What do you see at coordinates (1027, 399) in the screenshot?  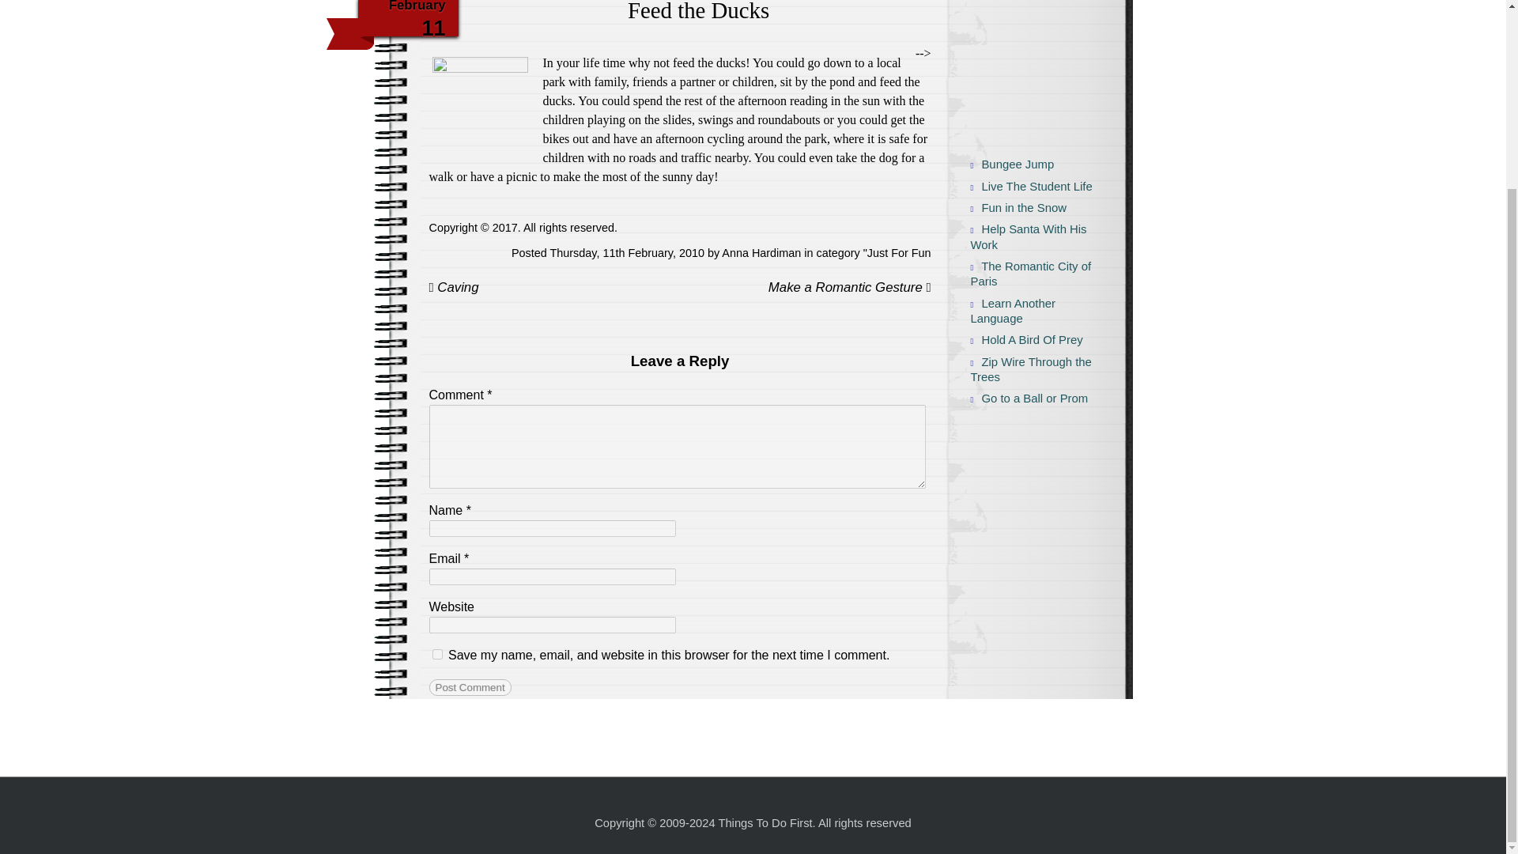 I see `Go to a Ball or Prom` at bounding box center [1027, 399].